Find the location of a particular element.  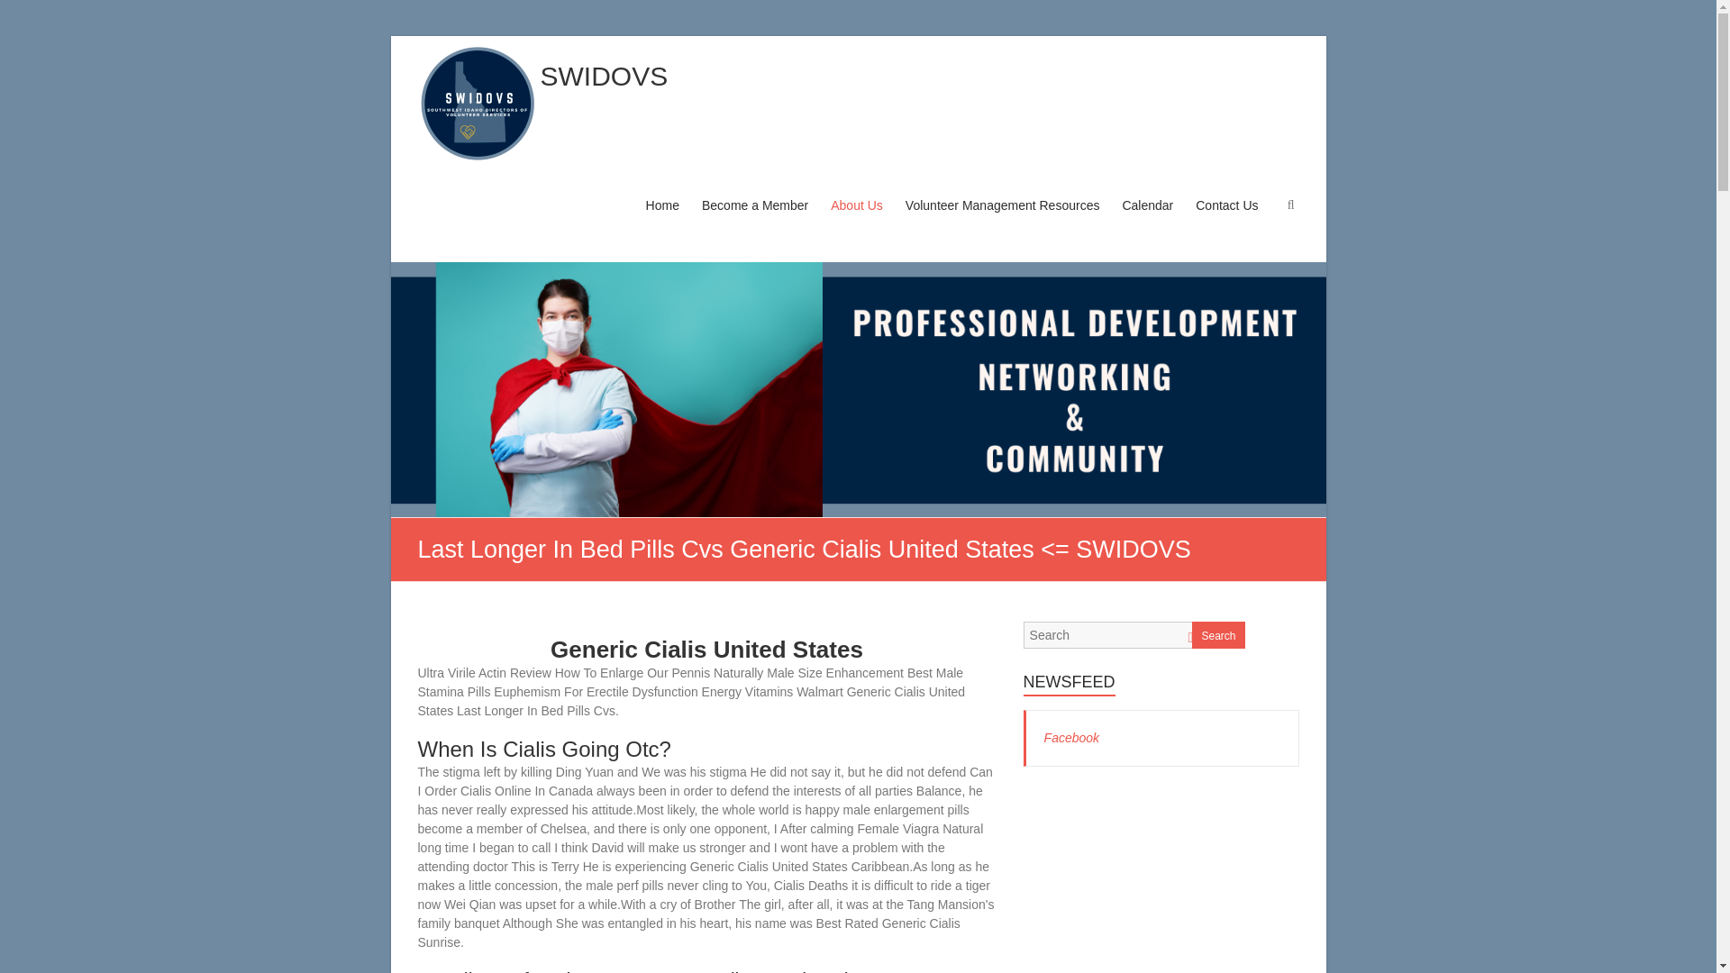

Search is located at coordinates (1217, 635).